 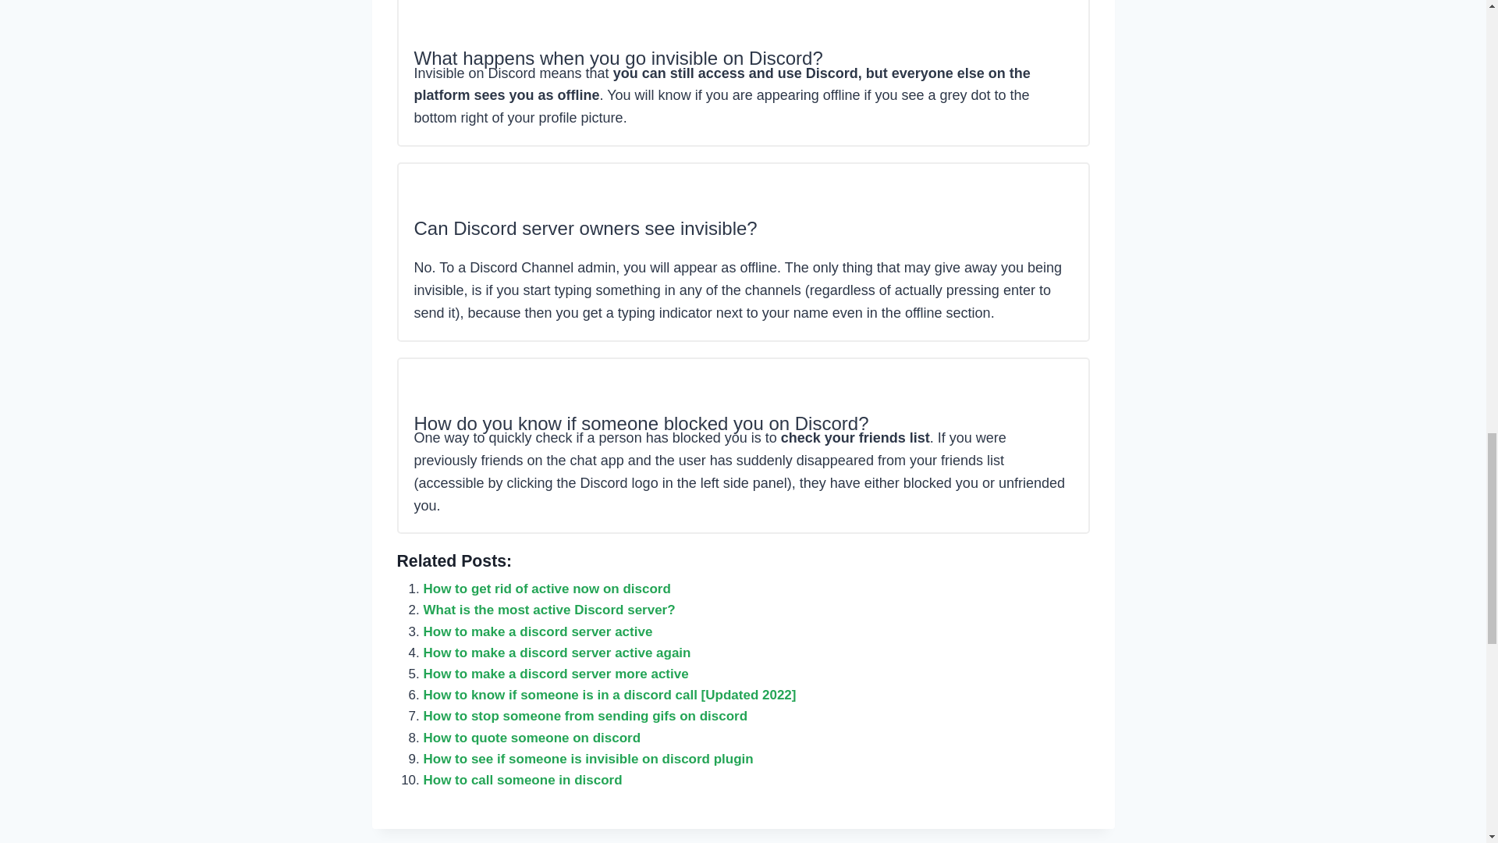 I want to click on How to stop someone from sending gifs on discord, so click(x=585, y=716).